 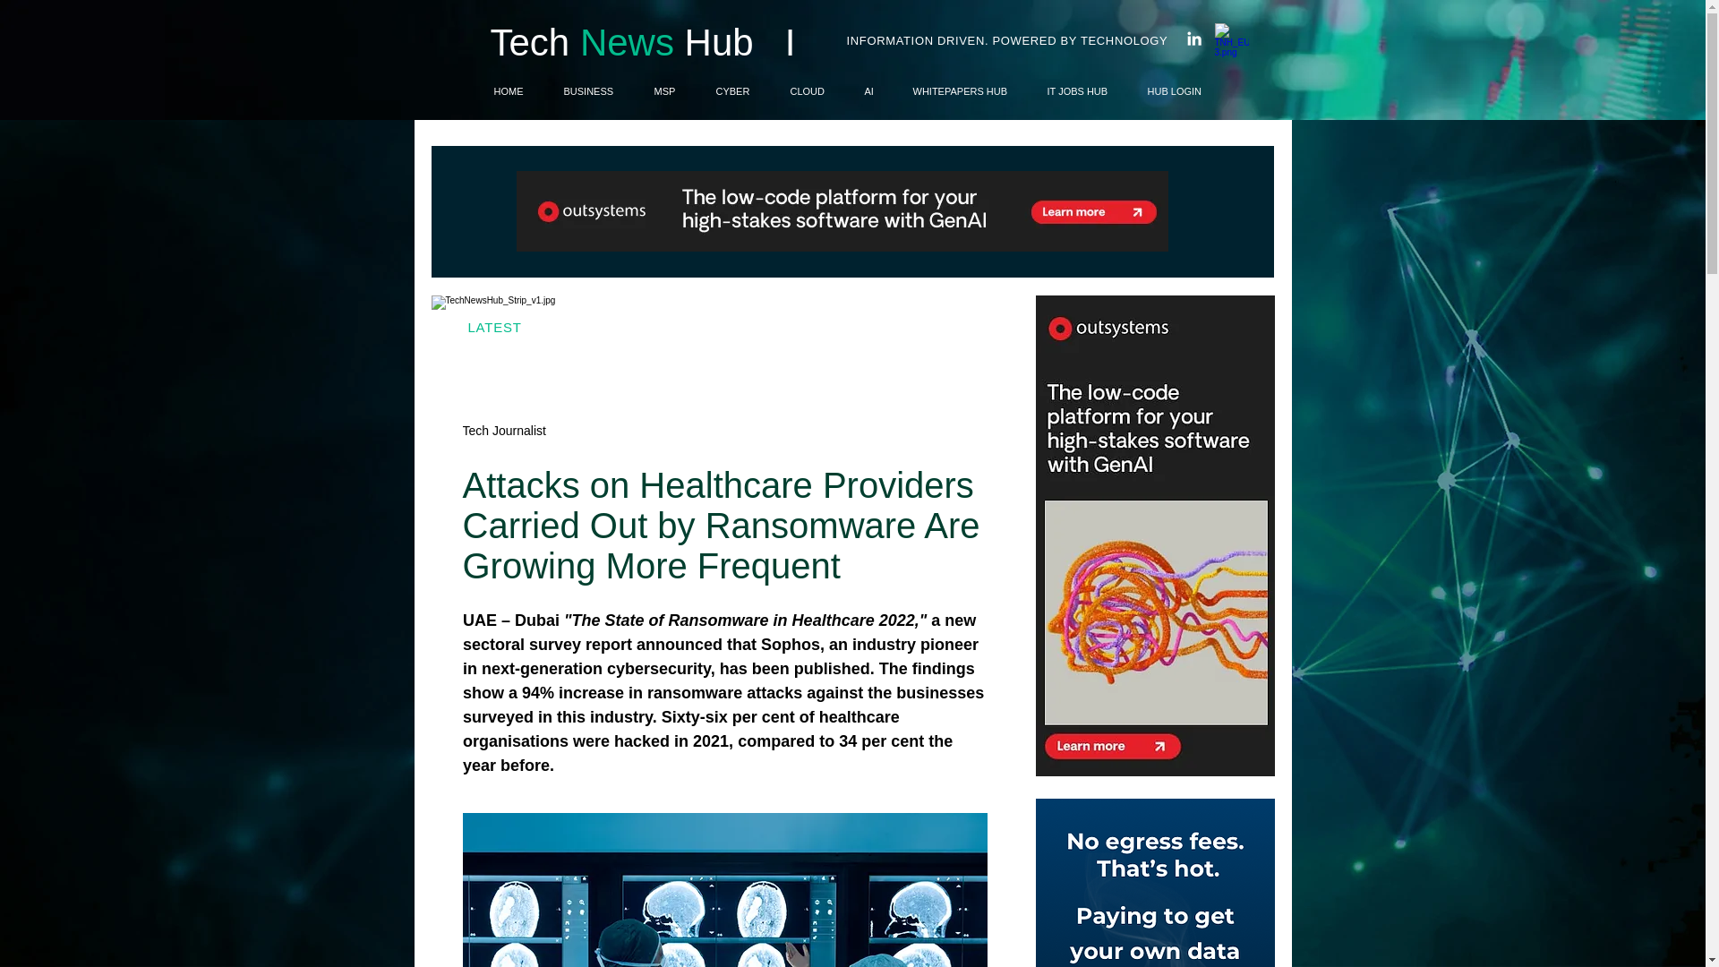 What do you see at coordinates (514, 91) in the screenshot?
I see `HOME` at bounding box center [514, 91].